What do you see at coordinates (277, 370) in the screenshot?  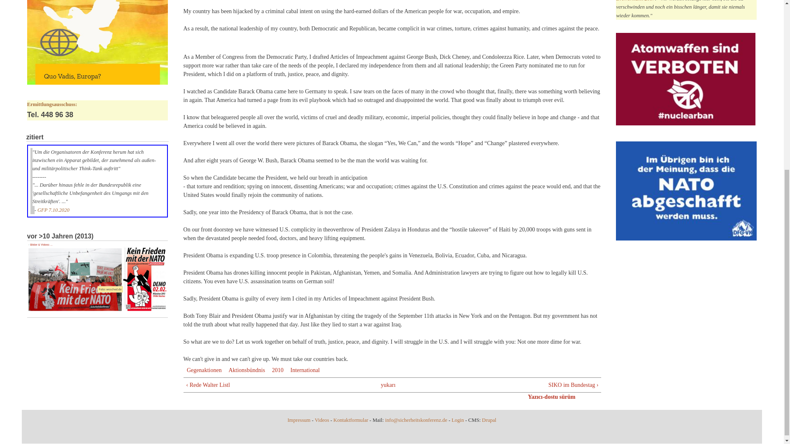 I see `2010` at bounding box center [277, 370].